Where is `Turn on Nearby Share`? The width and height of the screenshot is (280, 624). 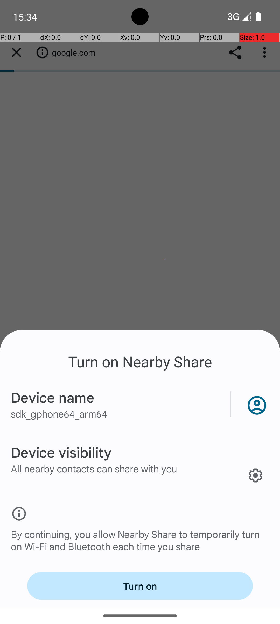
Turn on Nearby Share is located at coordinates (140, 361).